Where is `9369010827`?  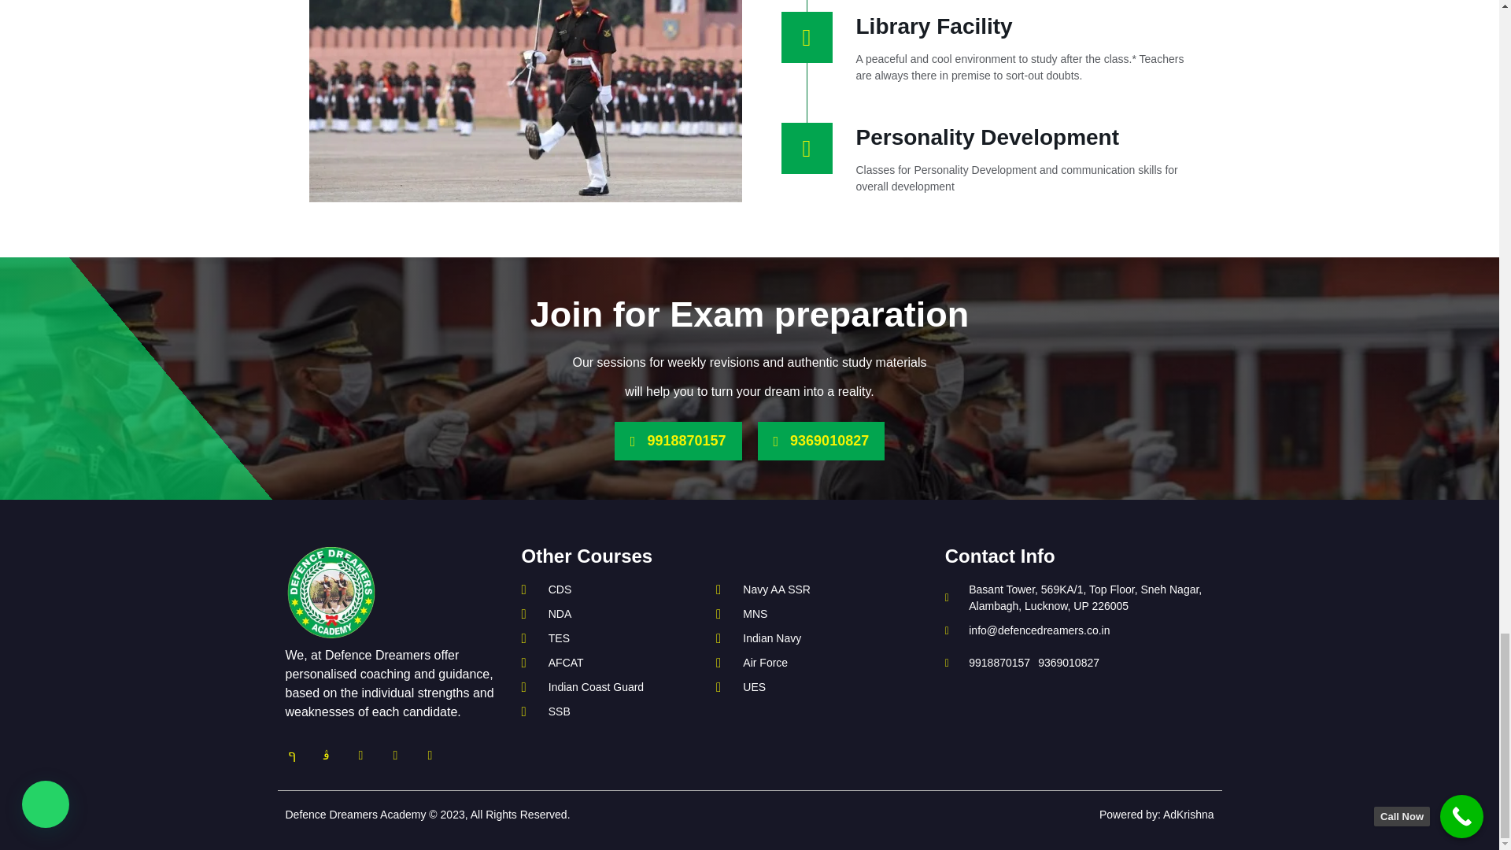
9369010827 is located at coordinates (820, 441).